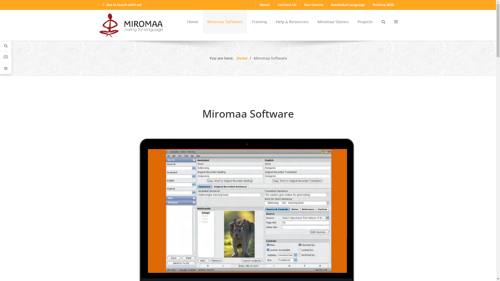  I want to click on An Australian indigenous..., so click(202, 218).